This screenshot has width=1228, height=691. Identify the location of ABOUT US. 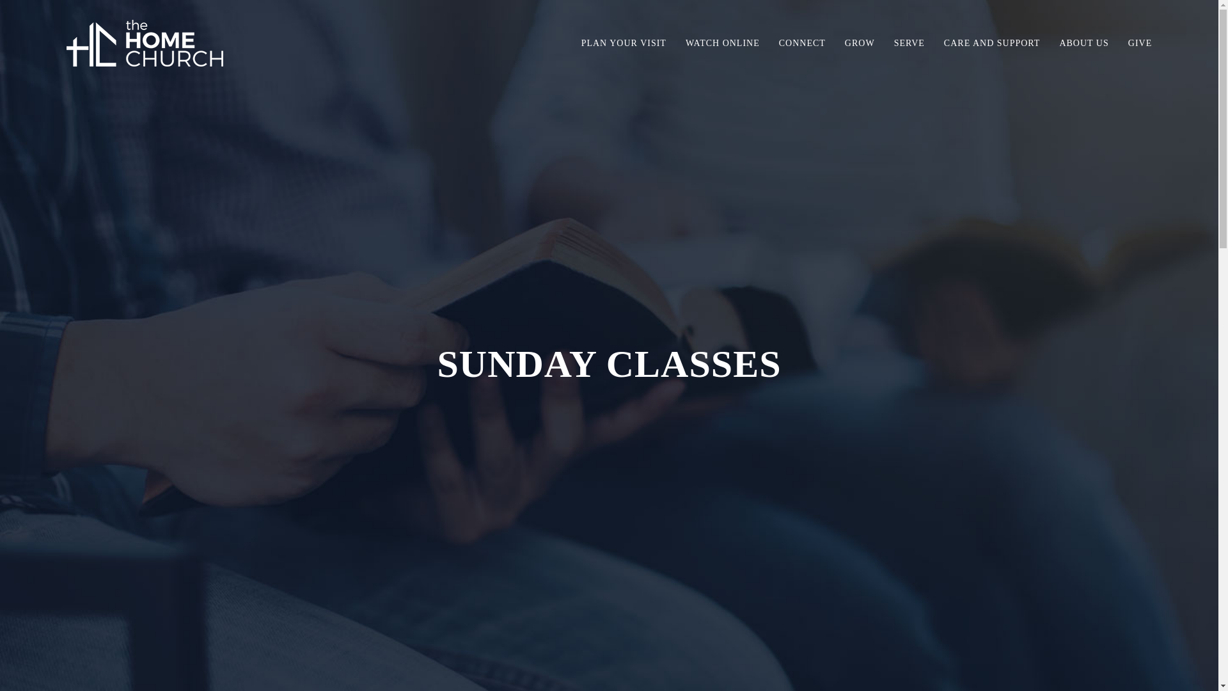
(1083, 44).